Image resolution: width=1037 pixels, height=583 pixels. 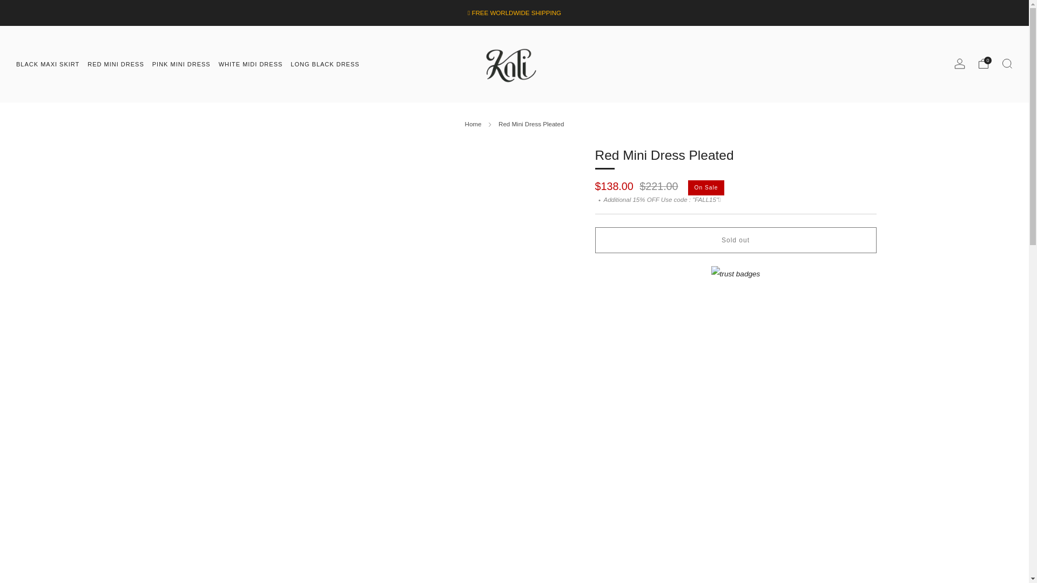 I want to click on Sold out, so click(x=736, y=240).